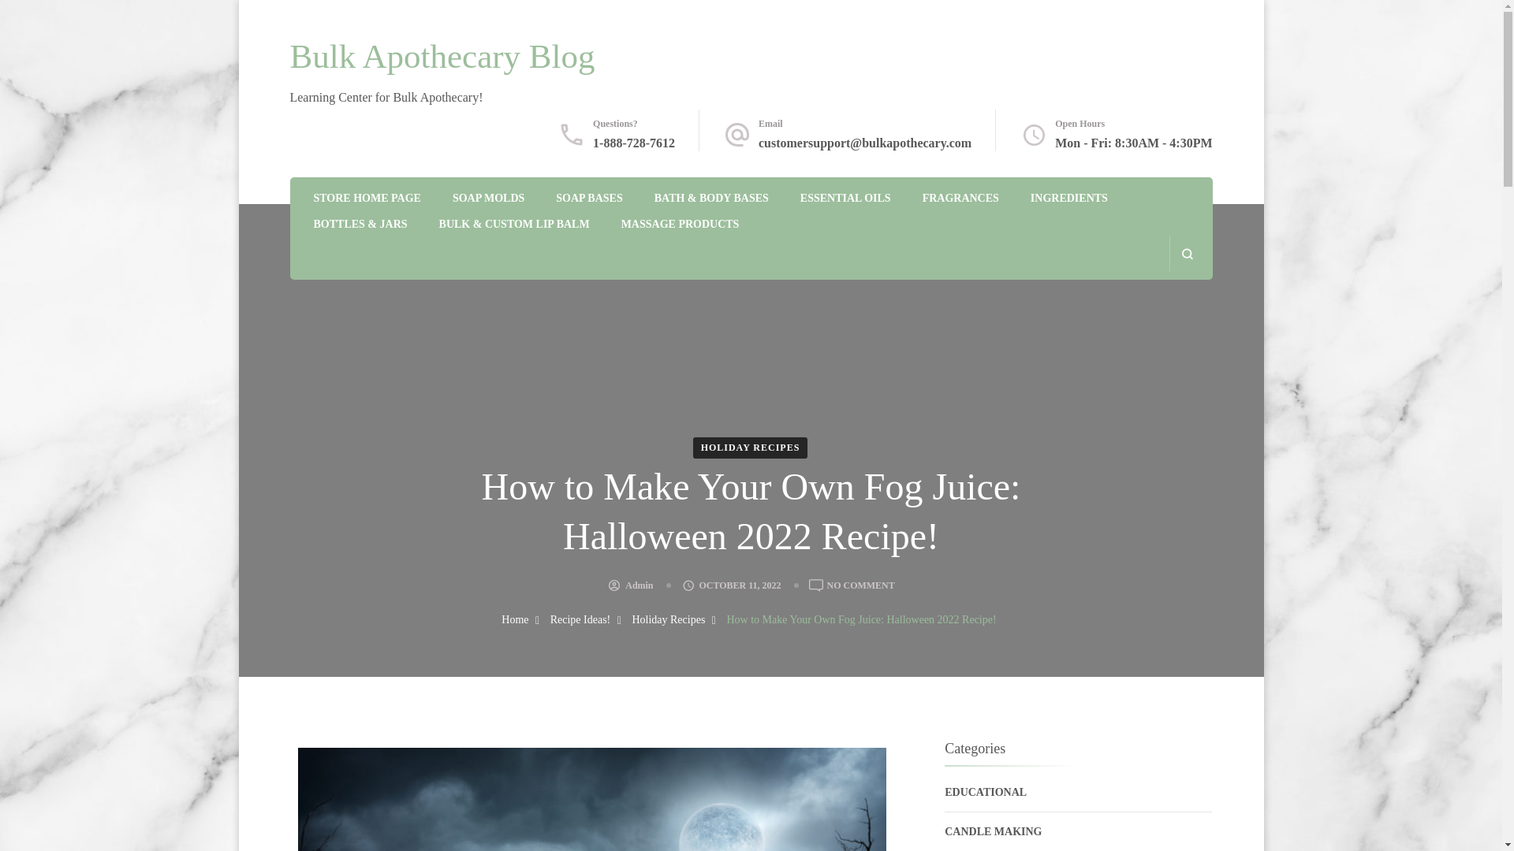 Image resolution: width=1514 pixels, height=851 pixels. I want to click on OCTOBER 11, 2022, so click(740, 586).